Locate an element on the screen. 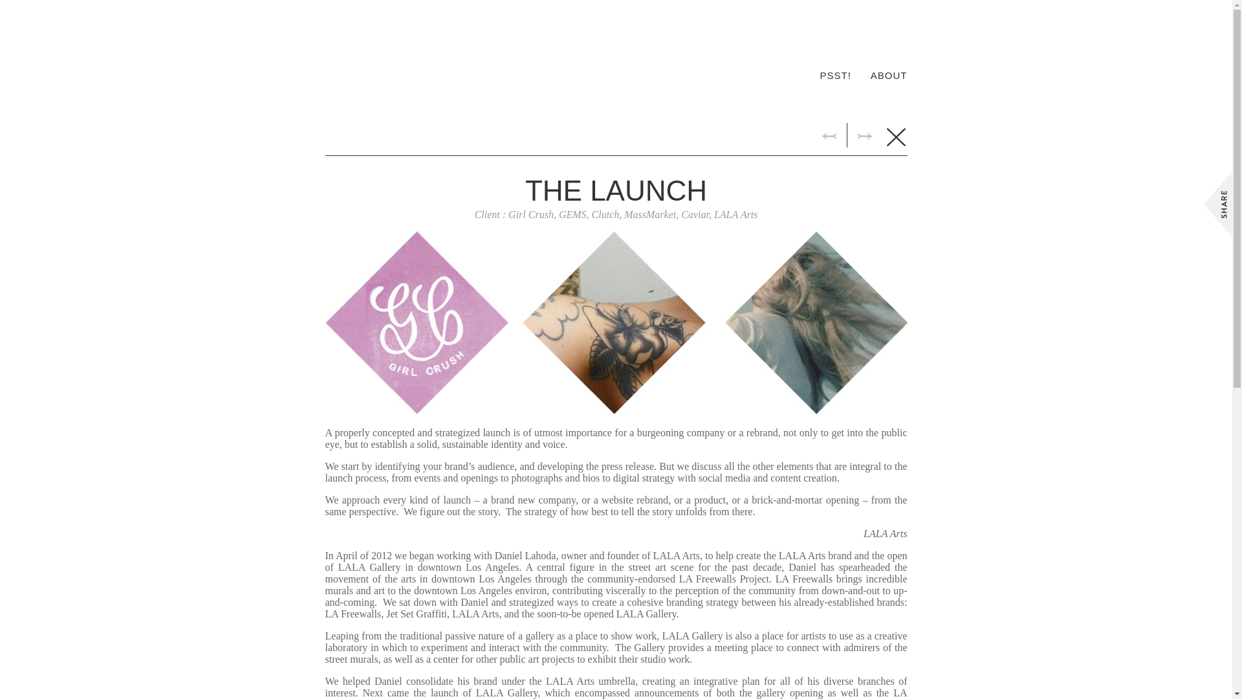  PSST! is located at coordinates (835, 74).